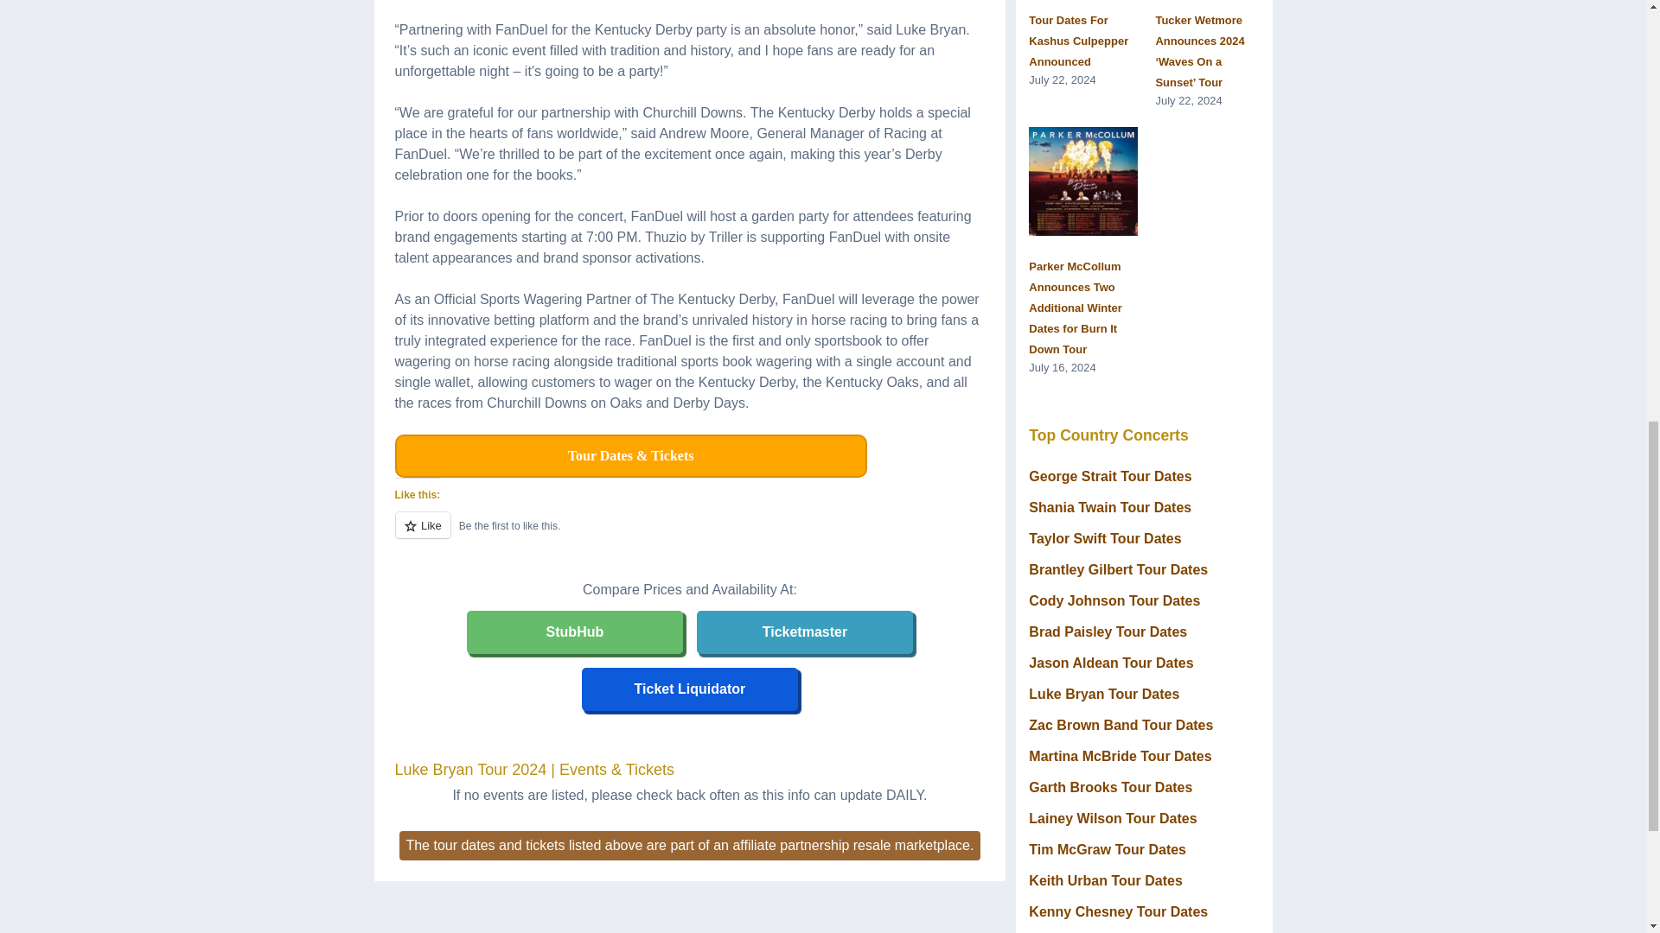  I want to click on Find Luke Bryan Tickets, so click(690, 689).